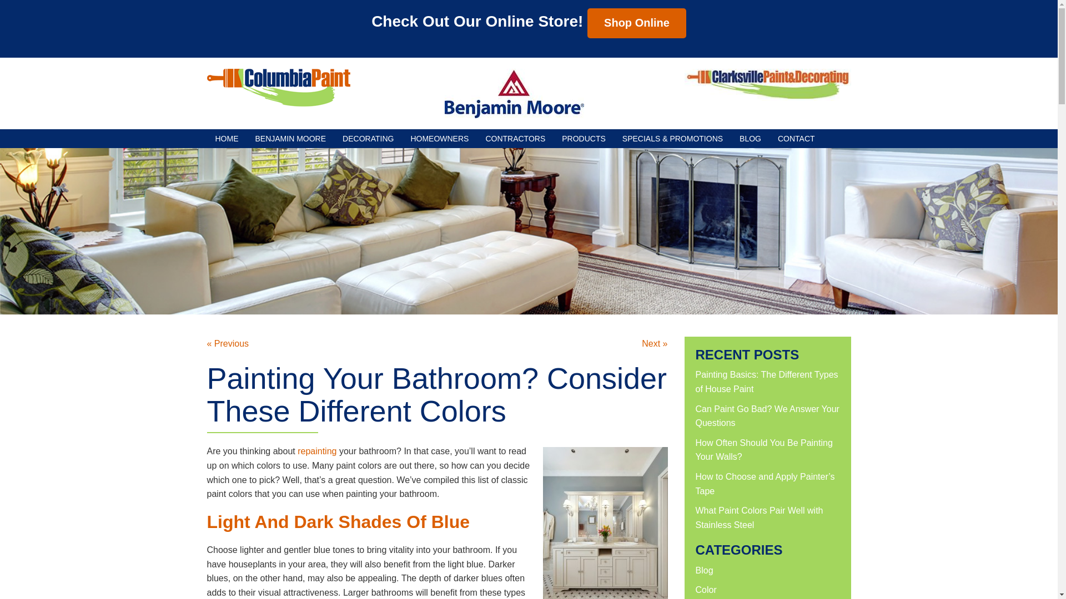 The width and height of the screenshot is (1066, 599). I want to click on PRODUCTS, so click(583, 139).